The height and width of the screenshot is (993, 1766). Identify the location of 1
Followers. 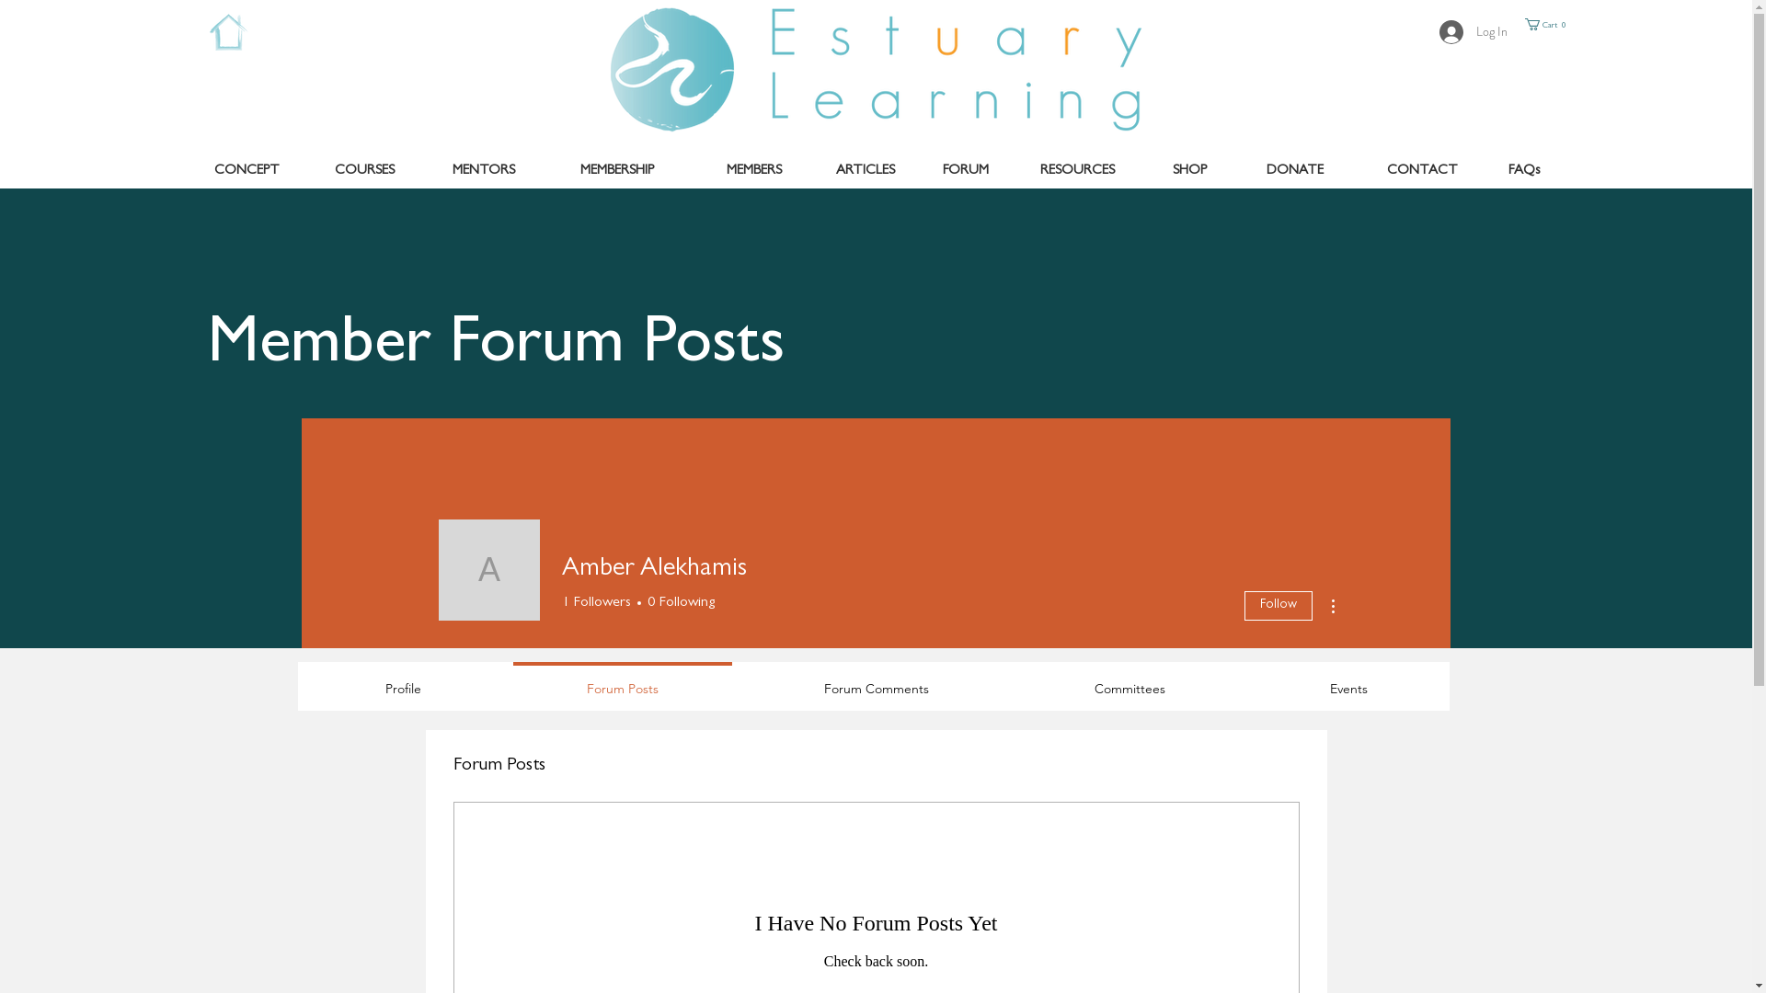
(596, 603).